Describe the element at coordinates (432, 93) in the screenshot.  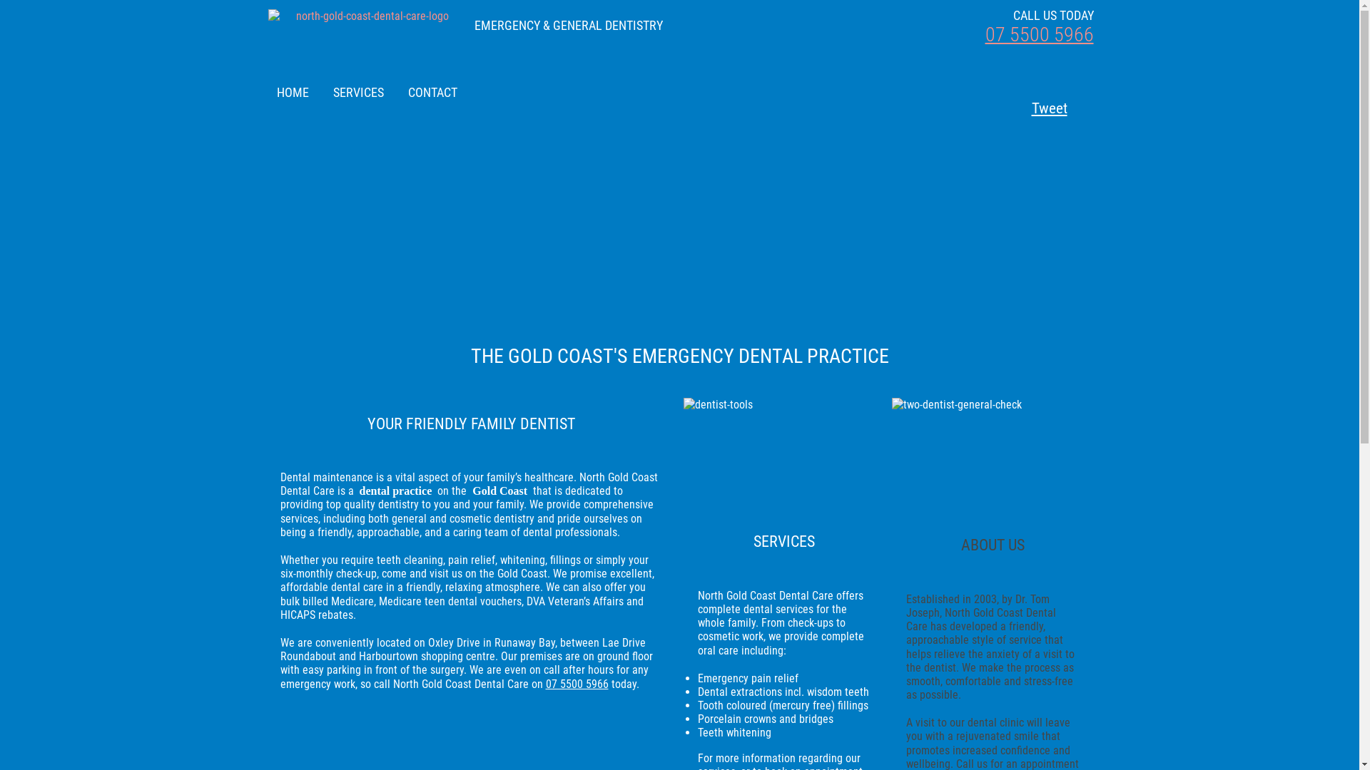
I see `CONTACT` at that location.